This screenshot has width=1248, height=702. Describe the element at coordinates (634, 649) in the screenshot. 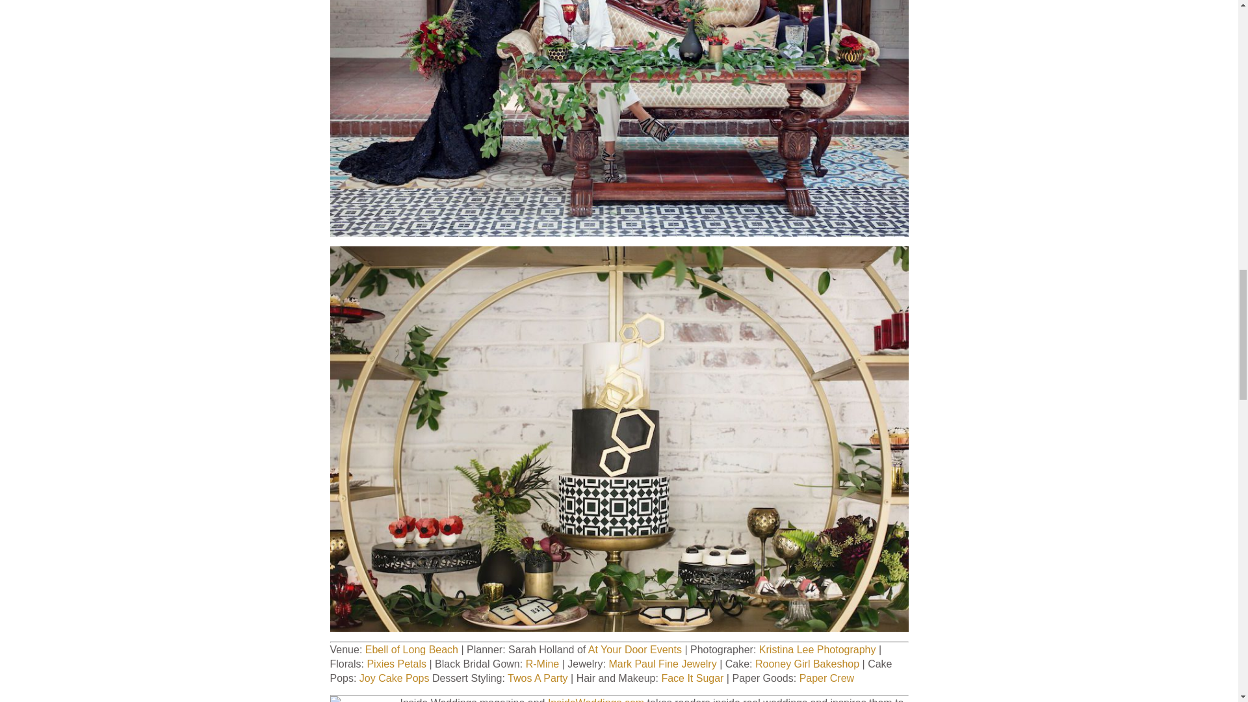

I see `At Your Door Events` at that location.